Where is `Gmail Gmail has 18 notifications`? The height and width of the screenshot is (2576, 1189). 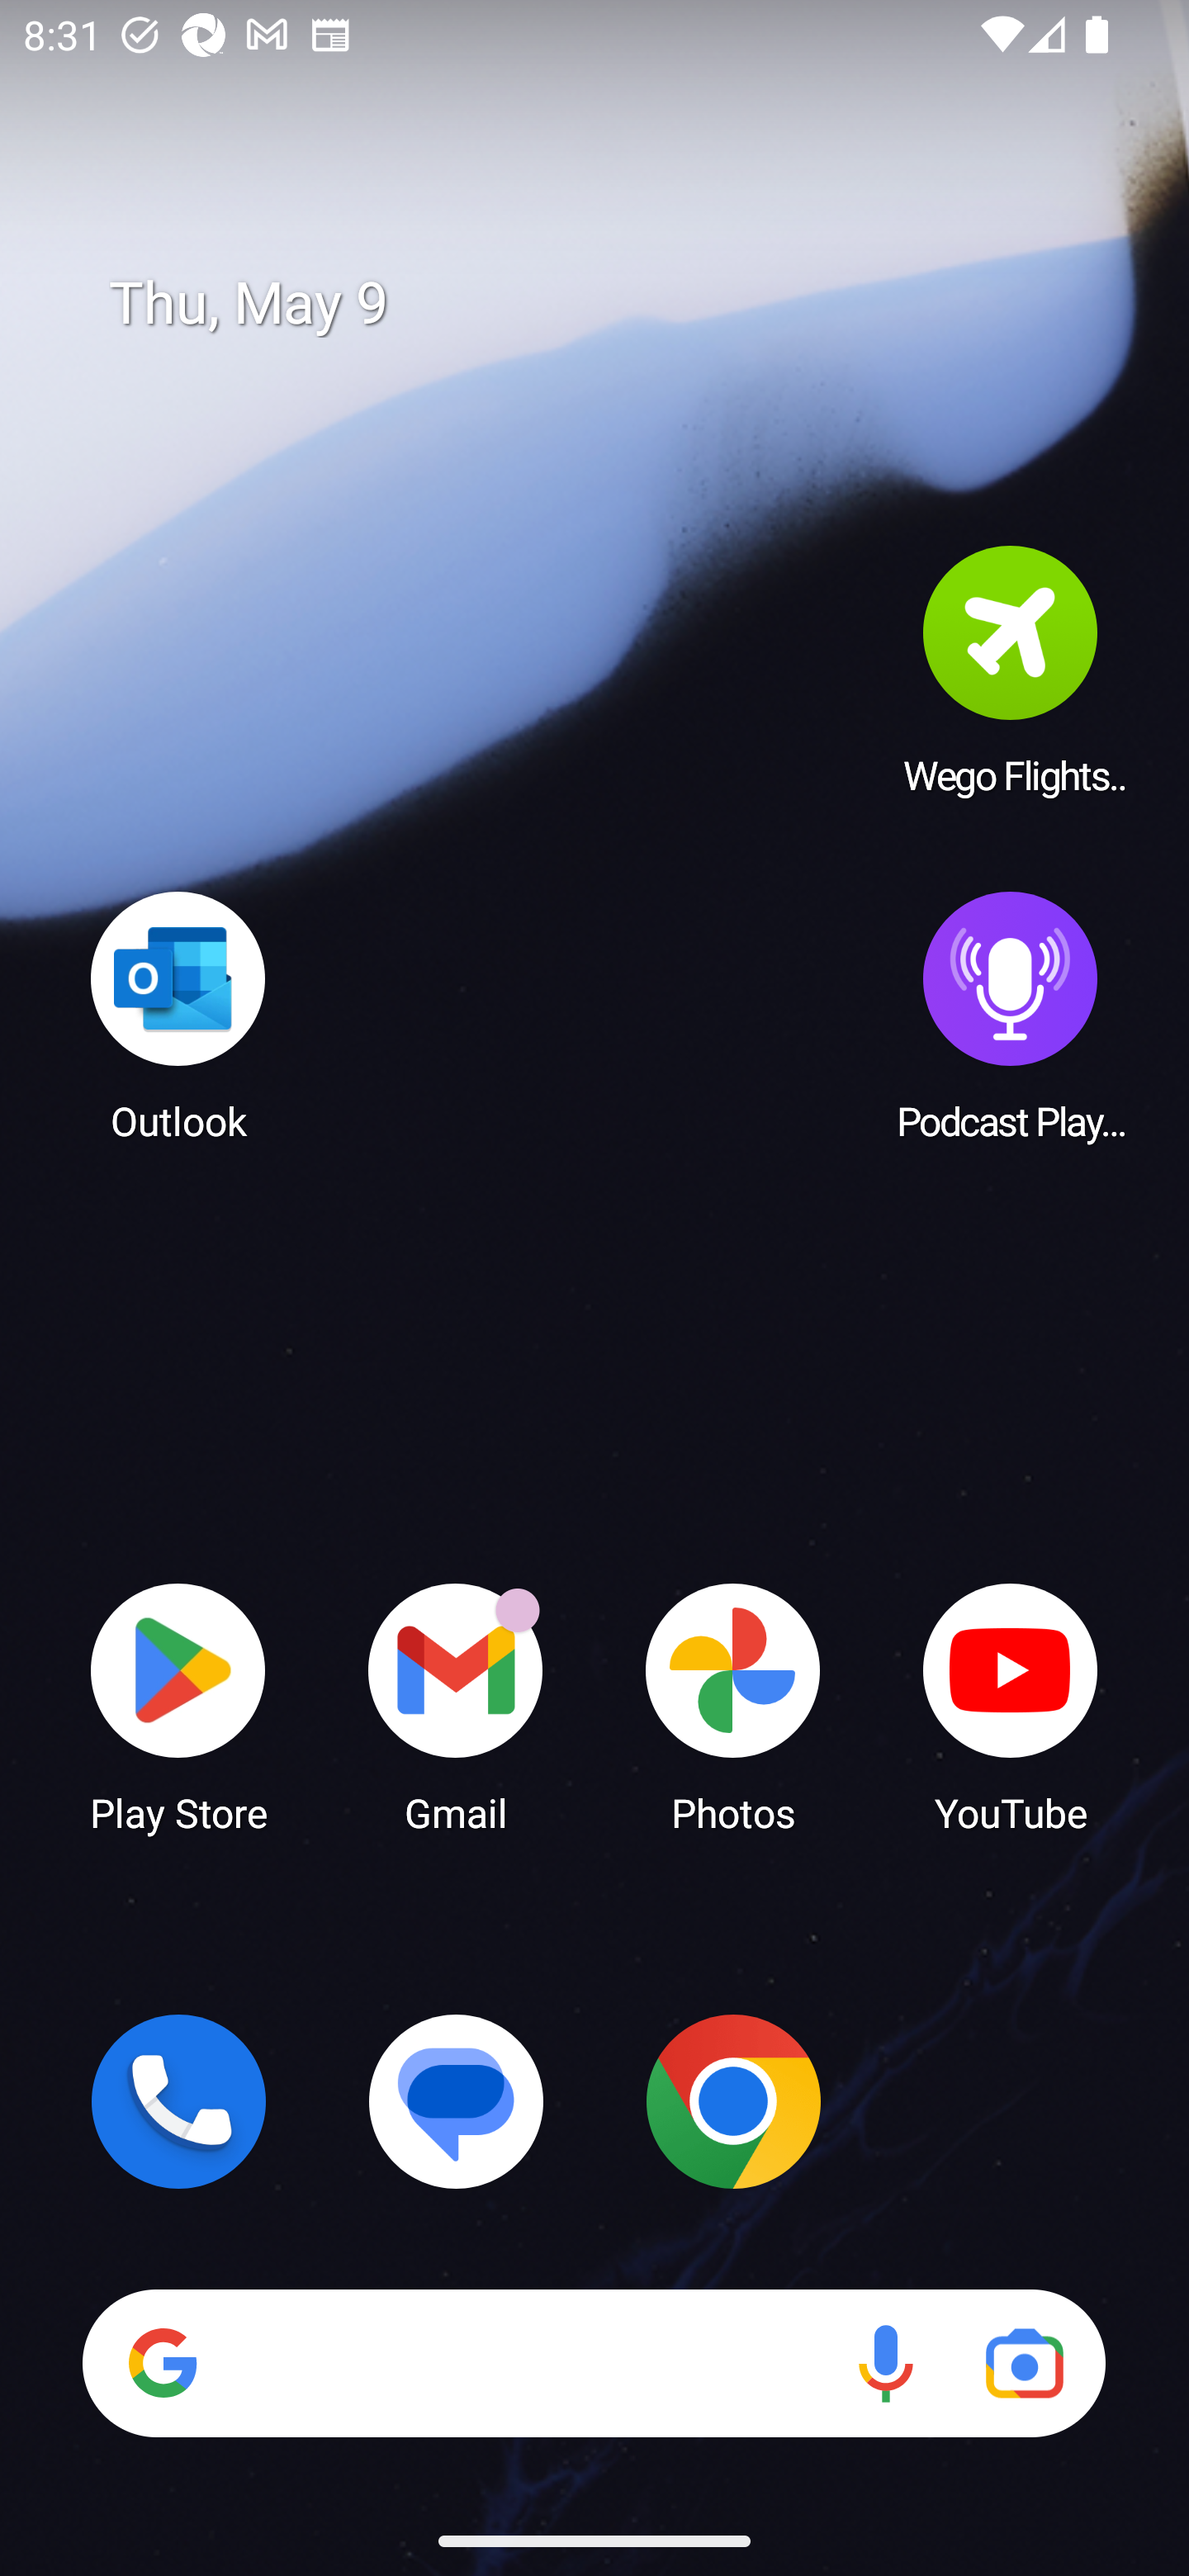
Gmail Gmail has 18 notifications is located at coordinates (456, 1706).